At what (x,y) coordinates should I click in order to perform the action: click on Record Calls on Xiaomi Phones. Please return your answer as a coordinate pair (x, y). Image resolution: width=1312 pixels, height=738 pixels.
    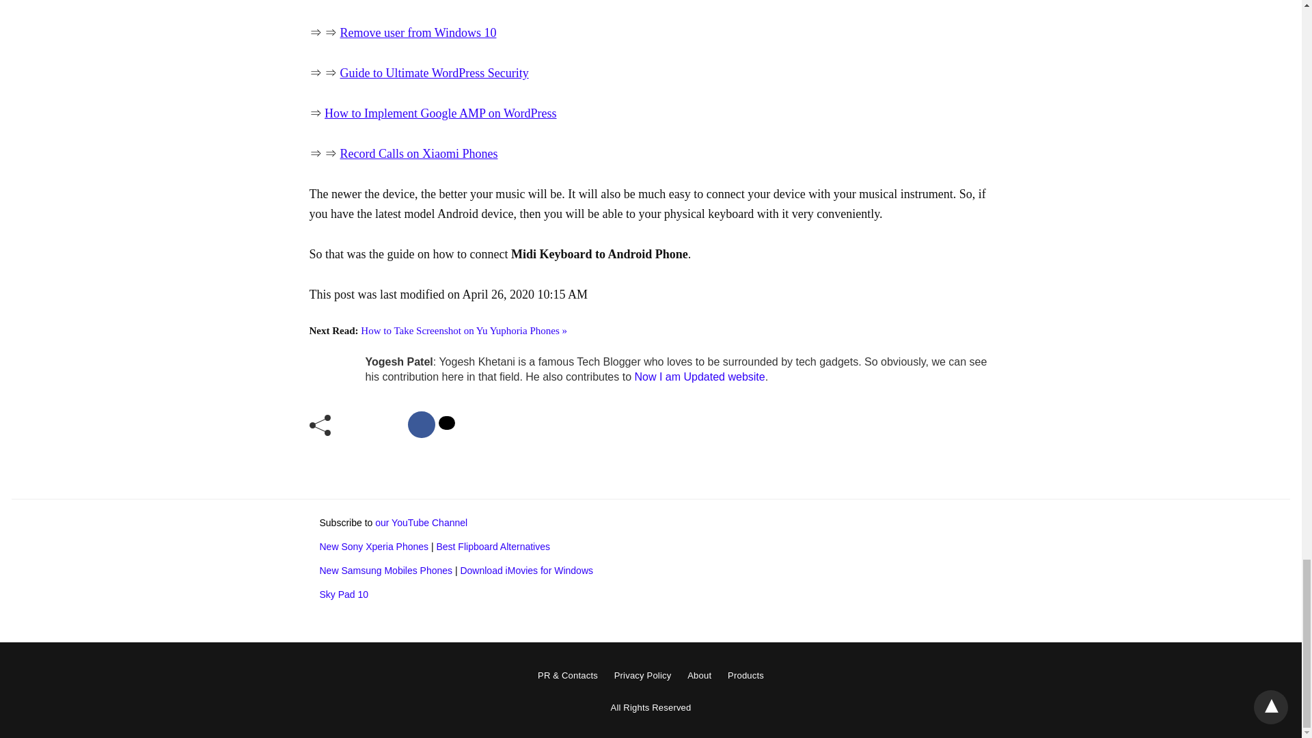
    Looking at the image, I should click on (419, 153).